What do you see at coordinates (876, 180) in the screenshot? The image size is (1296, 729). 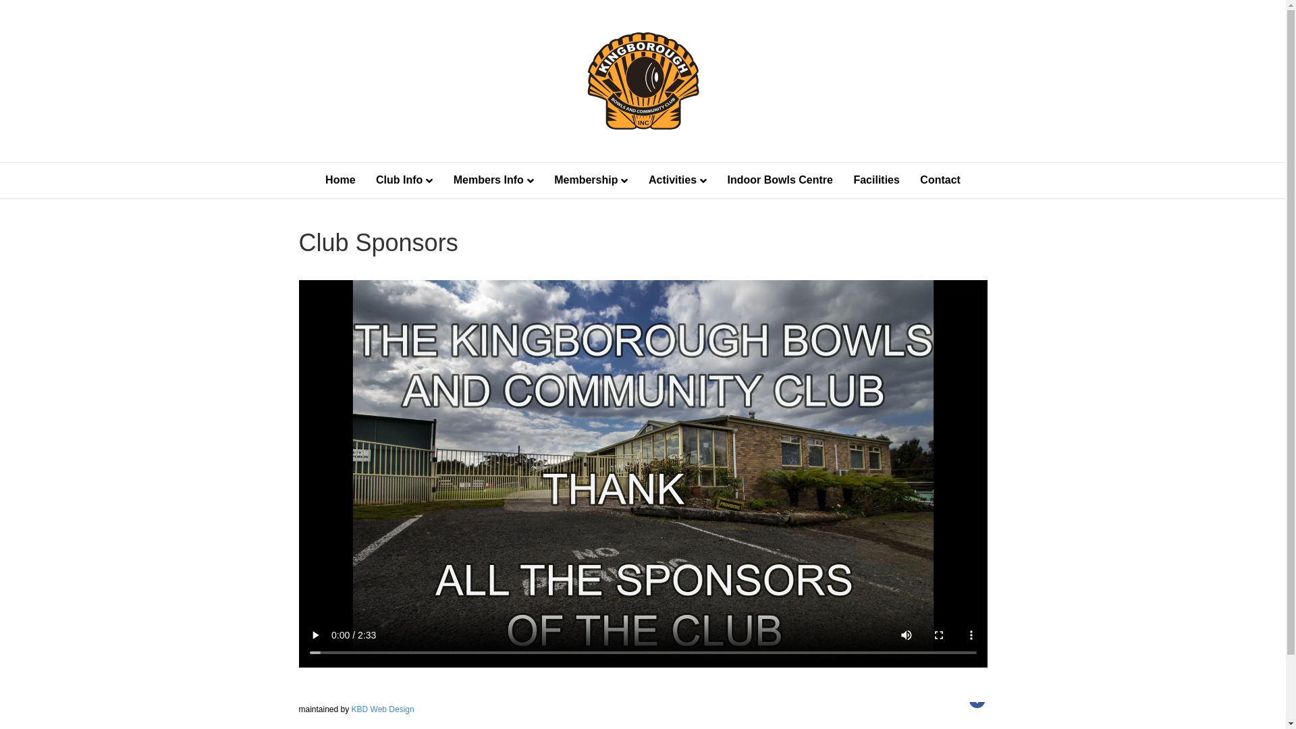 I see `Facilities` at bounding box center [876, 180].